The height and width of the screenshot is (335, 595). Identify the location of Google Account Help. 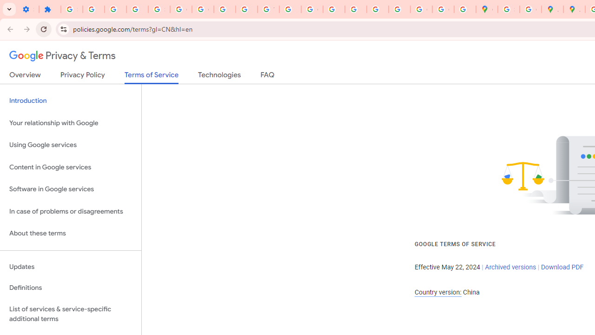
(181, 9).